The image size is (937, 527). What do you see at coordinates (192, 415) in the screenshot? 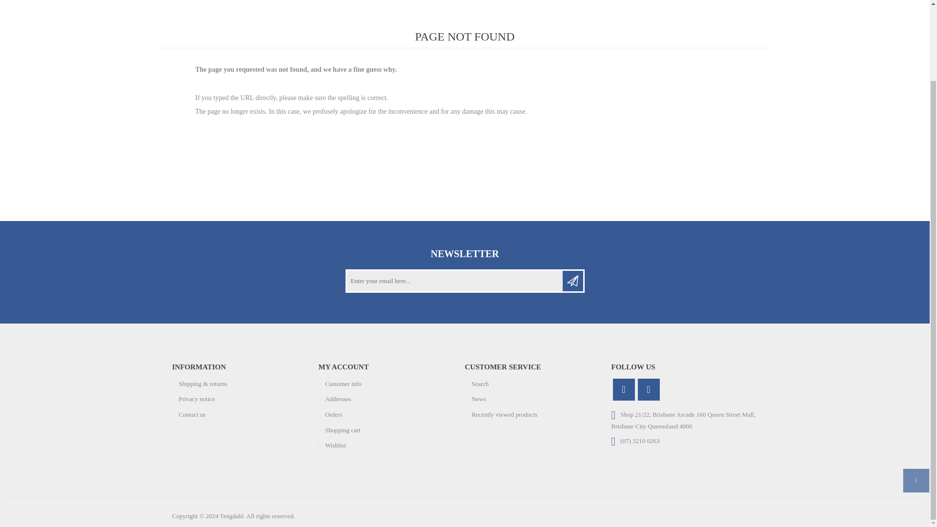
I see `Contact us` at bounding box center [192, 415].